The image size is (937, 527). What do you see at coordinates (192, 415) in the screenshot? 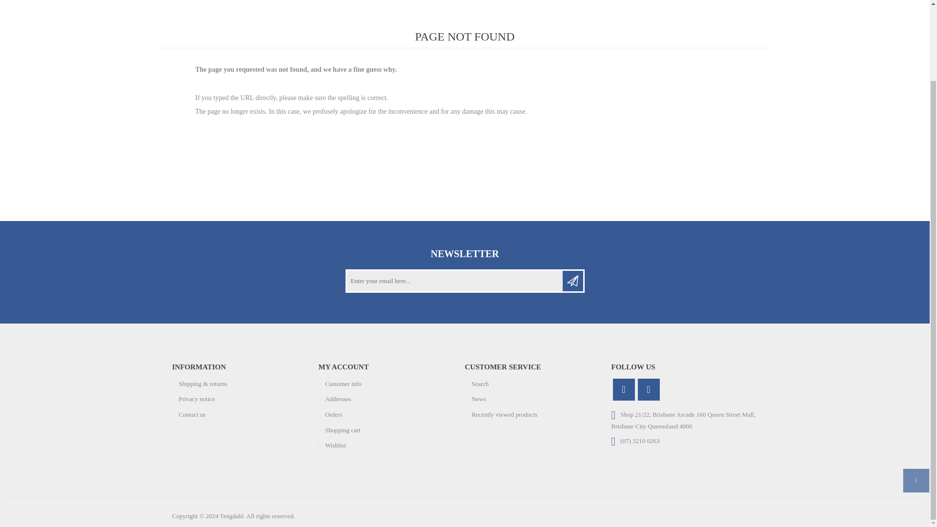
I see `Contact us` at bounding box center [192, 415].